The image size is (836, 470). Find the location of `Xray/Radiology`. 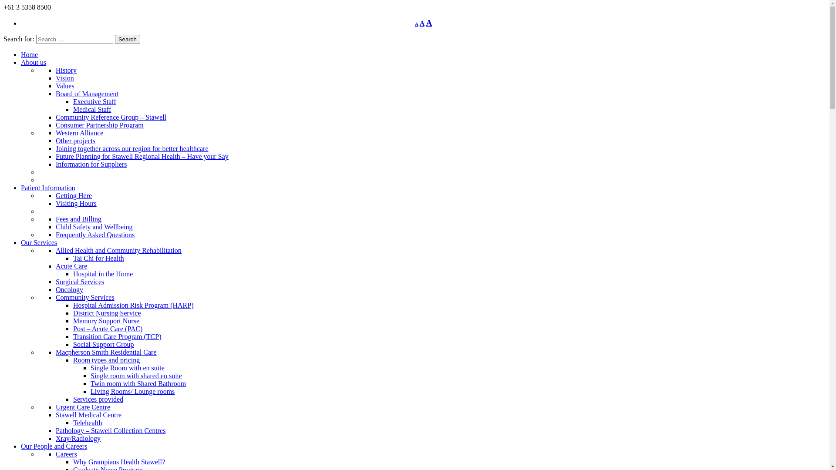

Xray/Radiology is located at coordinates (78, 439).